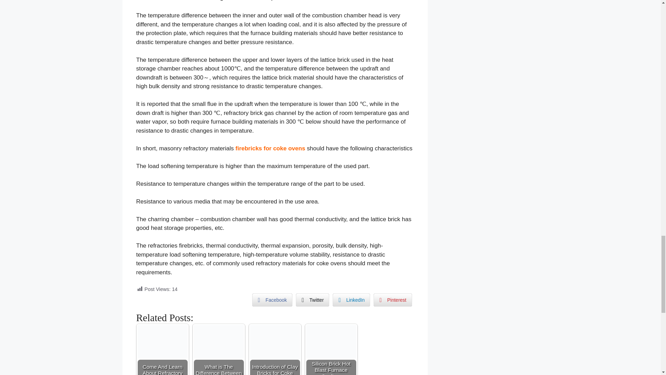 Image resolution: width=666 pixels, height=375 pixels. Describe the element at coordinates (275, 342) in the screenshot. I see `Introduction of Clay Bricks for Coke Oven` at that location.